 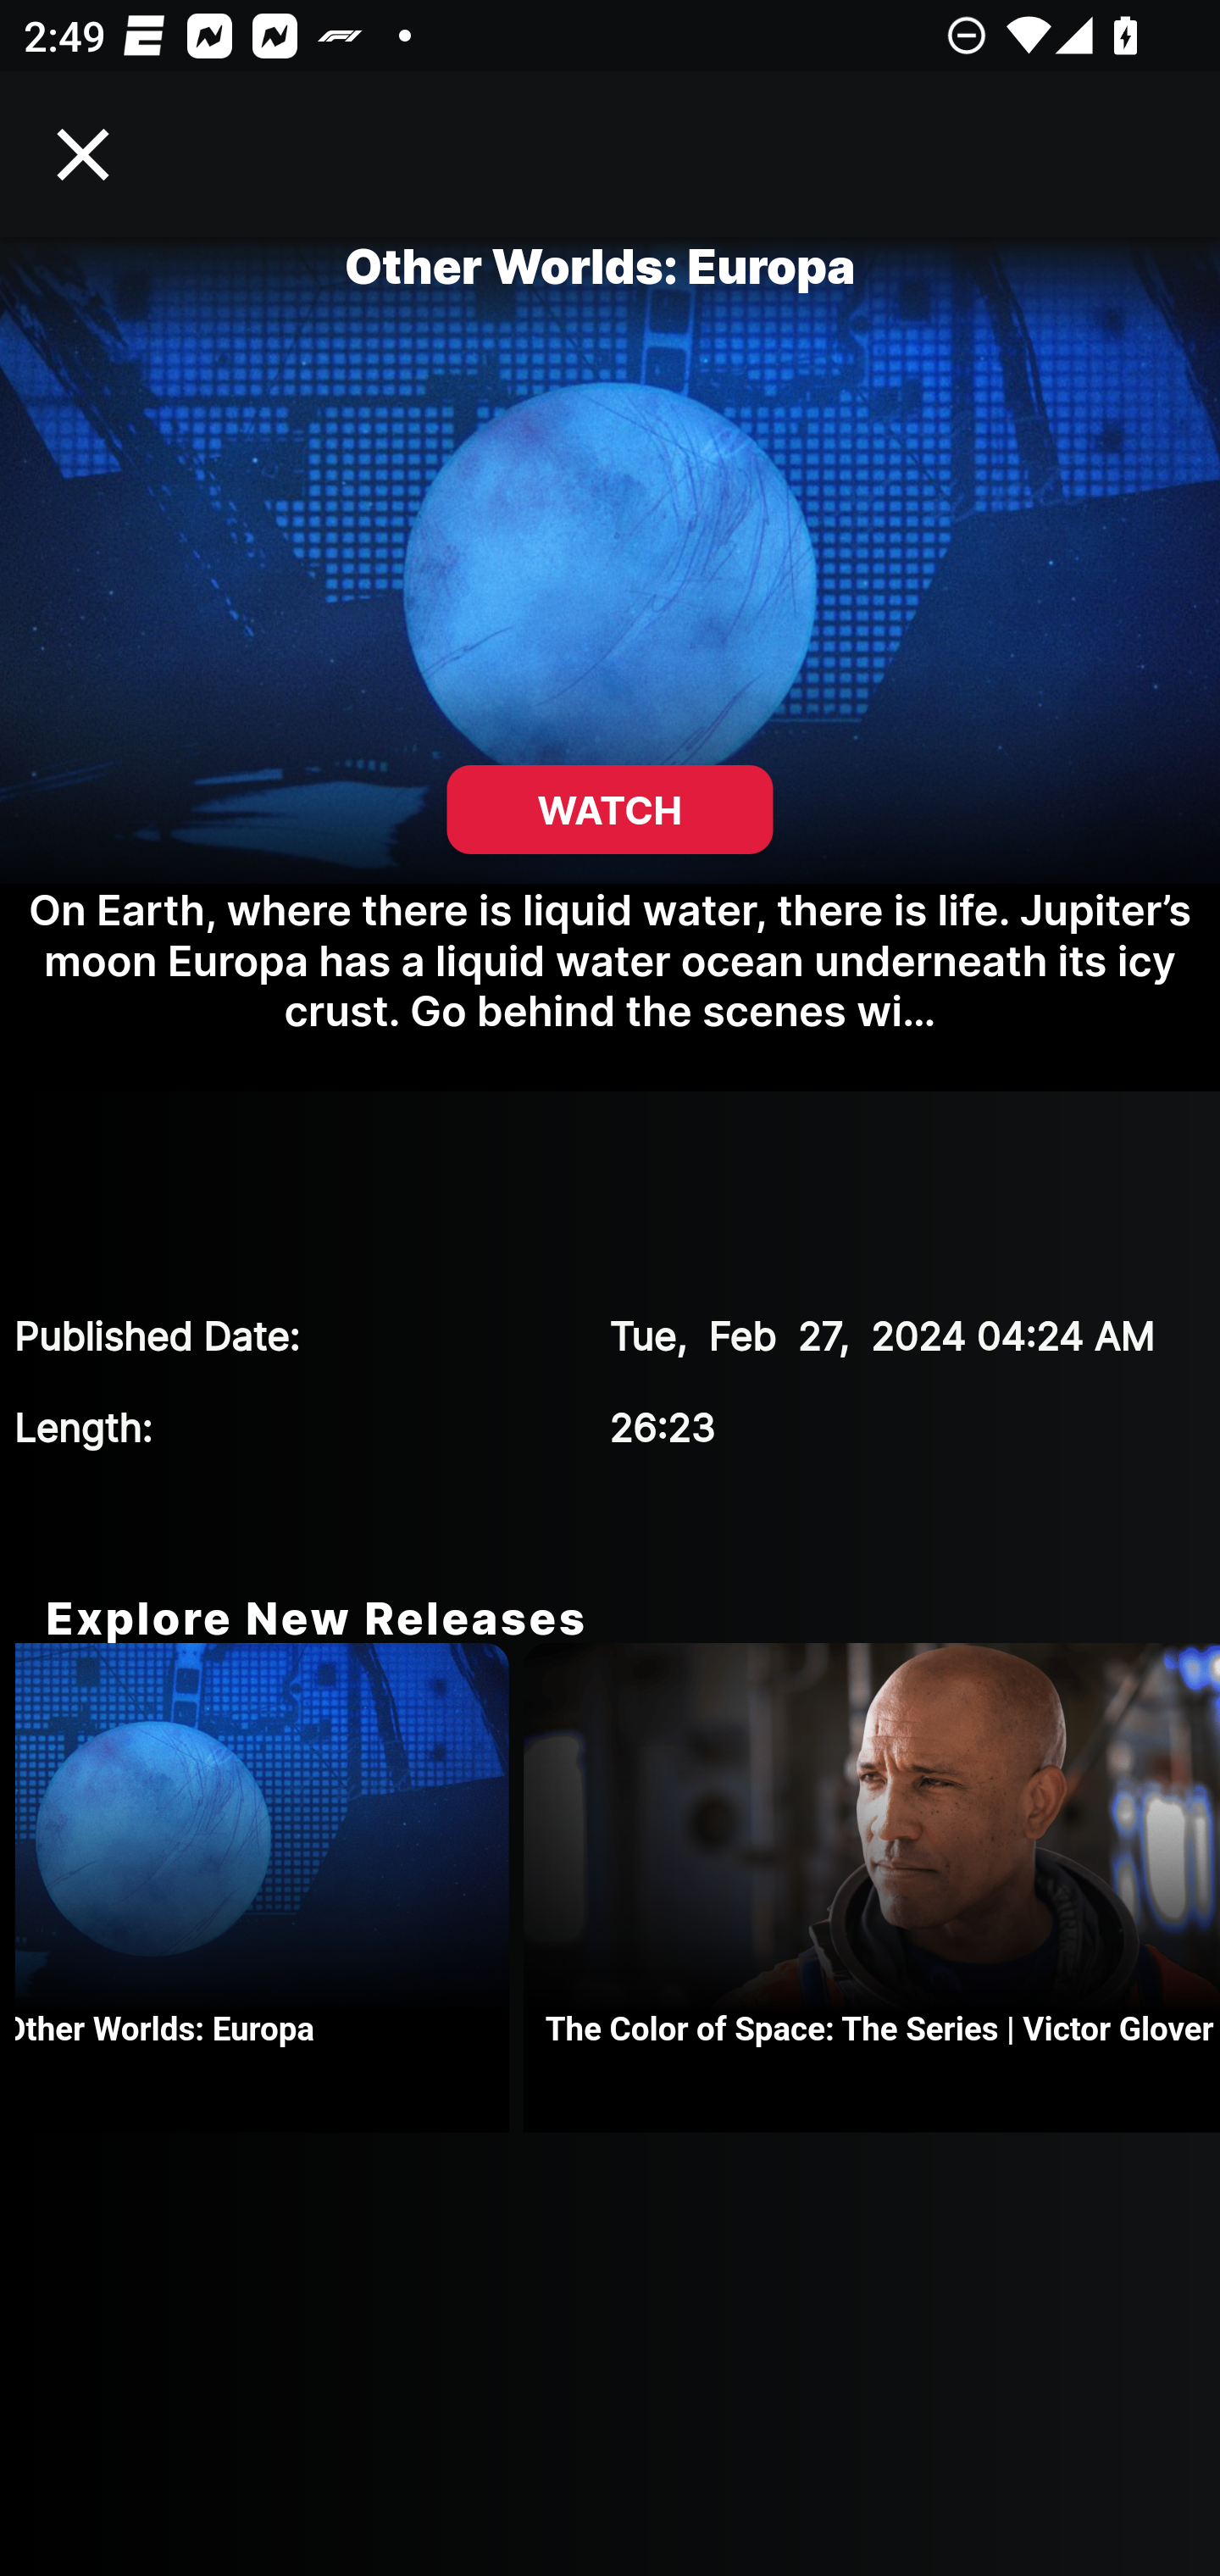 What do you see at coordinates (610, 810) in the screenshot?
I see `WATCH` at bounding box center [610, 810].